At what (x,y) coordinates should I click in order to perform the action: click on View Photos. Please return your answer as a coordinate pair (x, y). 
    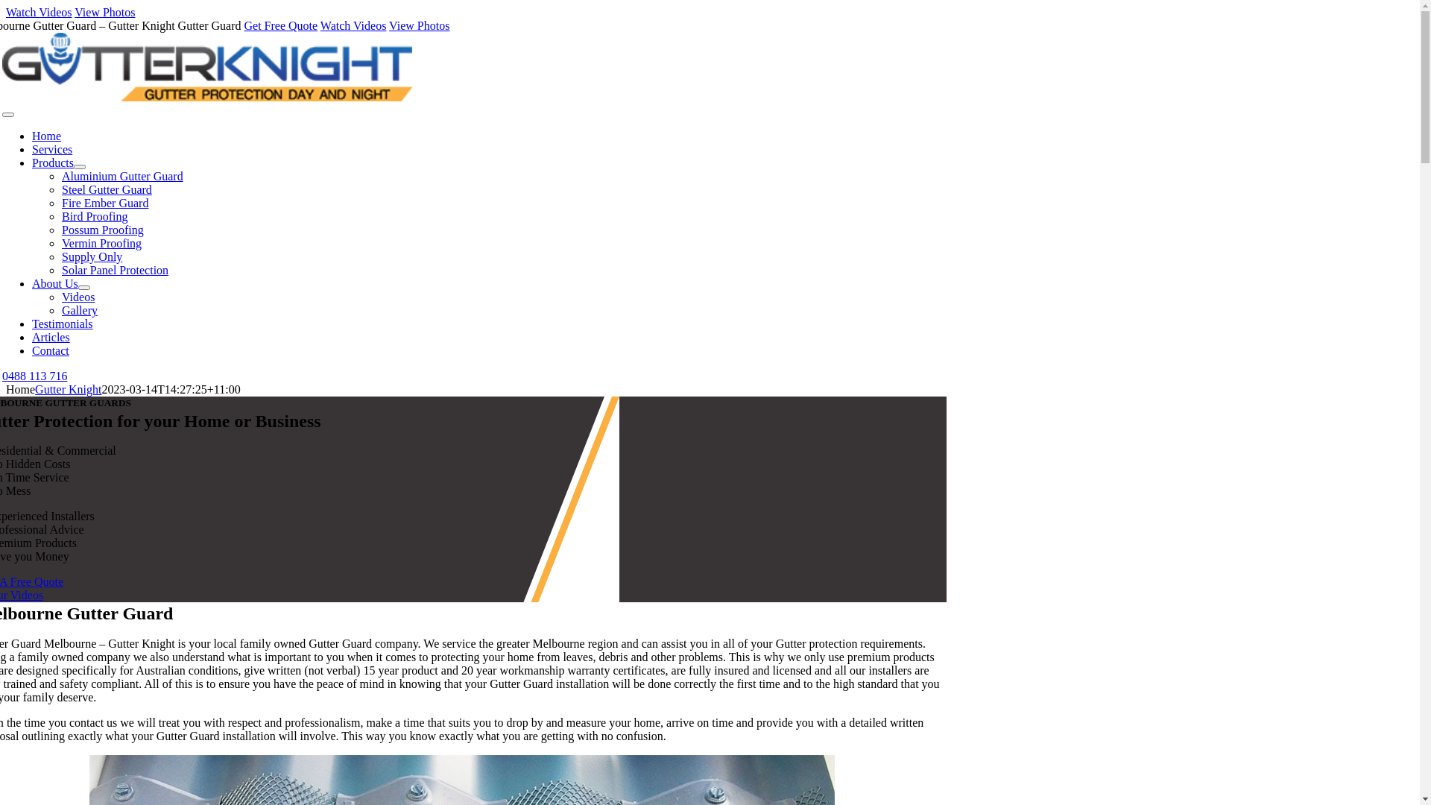
    Looking at the image, I should click on (104, 12).